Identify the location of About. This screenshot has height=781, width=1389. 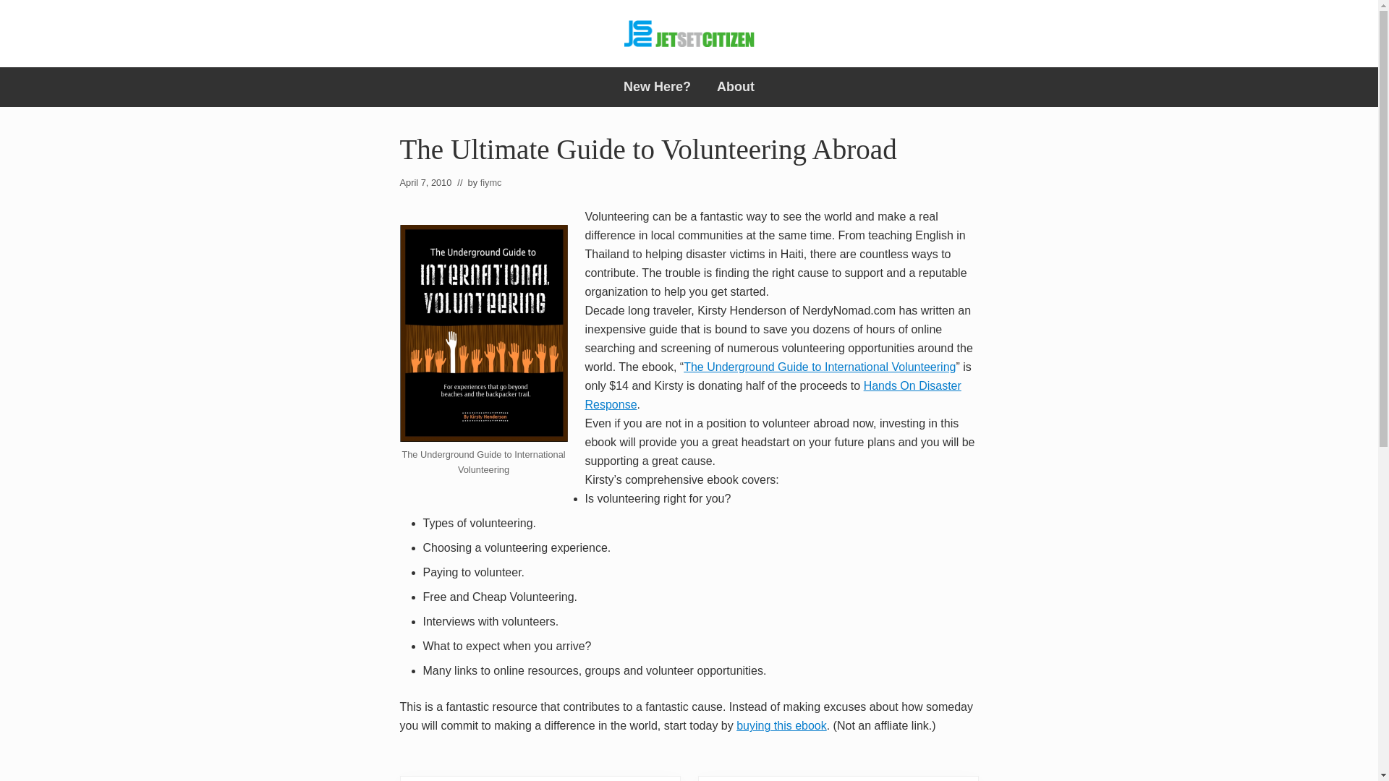
(736, 87).